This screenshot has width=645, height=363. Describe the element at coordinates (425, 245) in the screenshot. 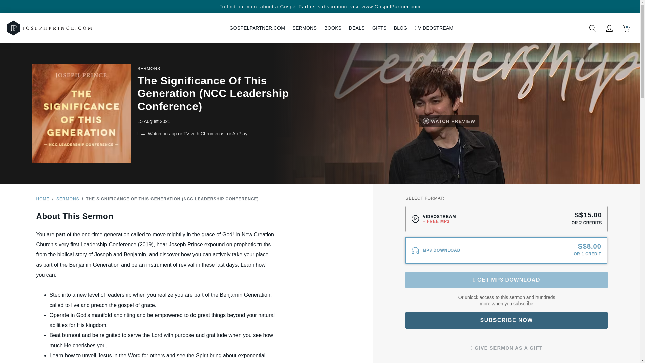

I see `20210815M3` at that location.